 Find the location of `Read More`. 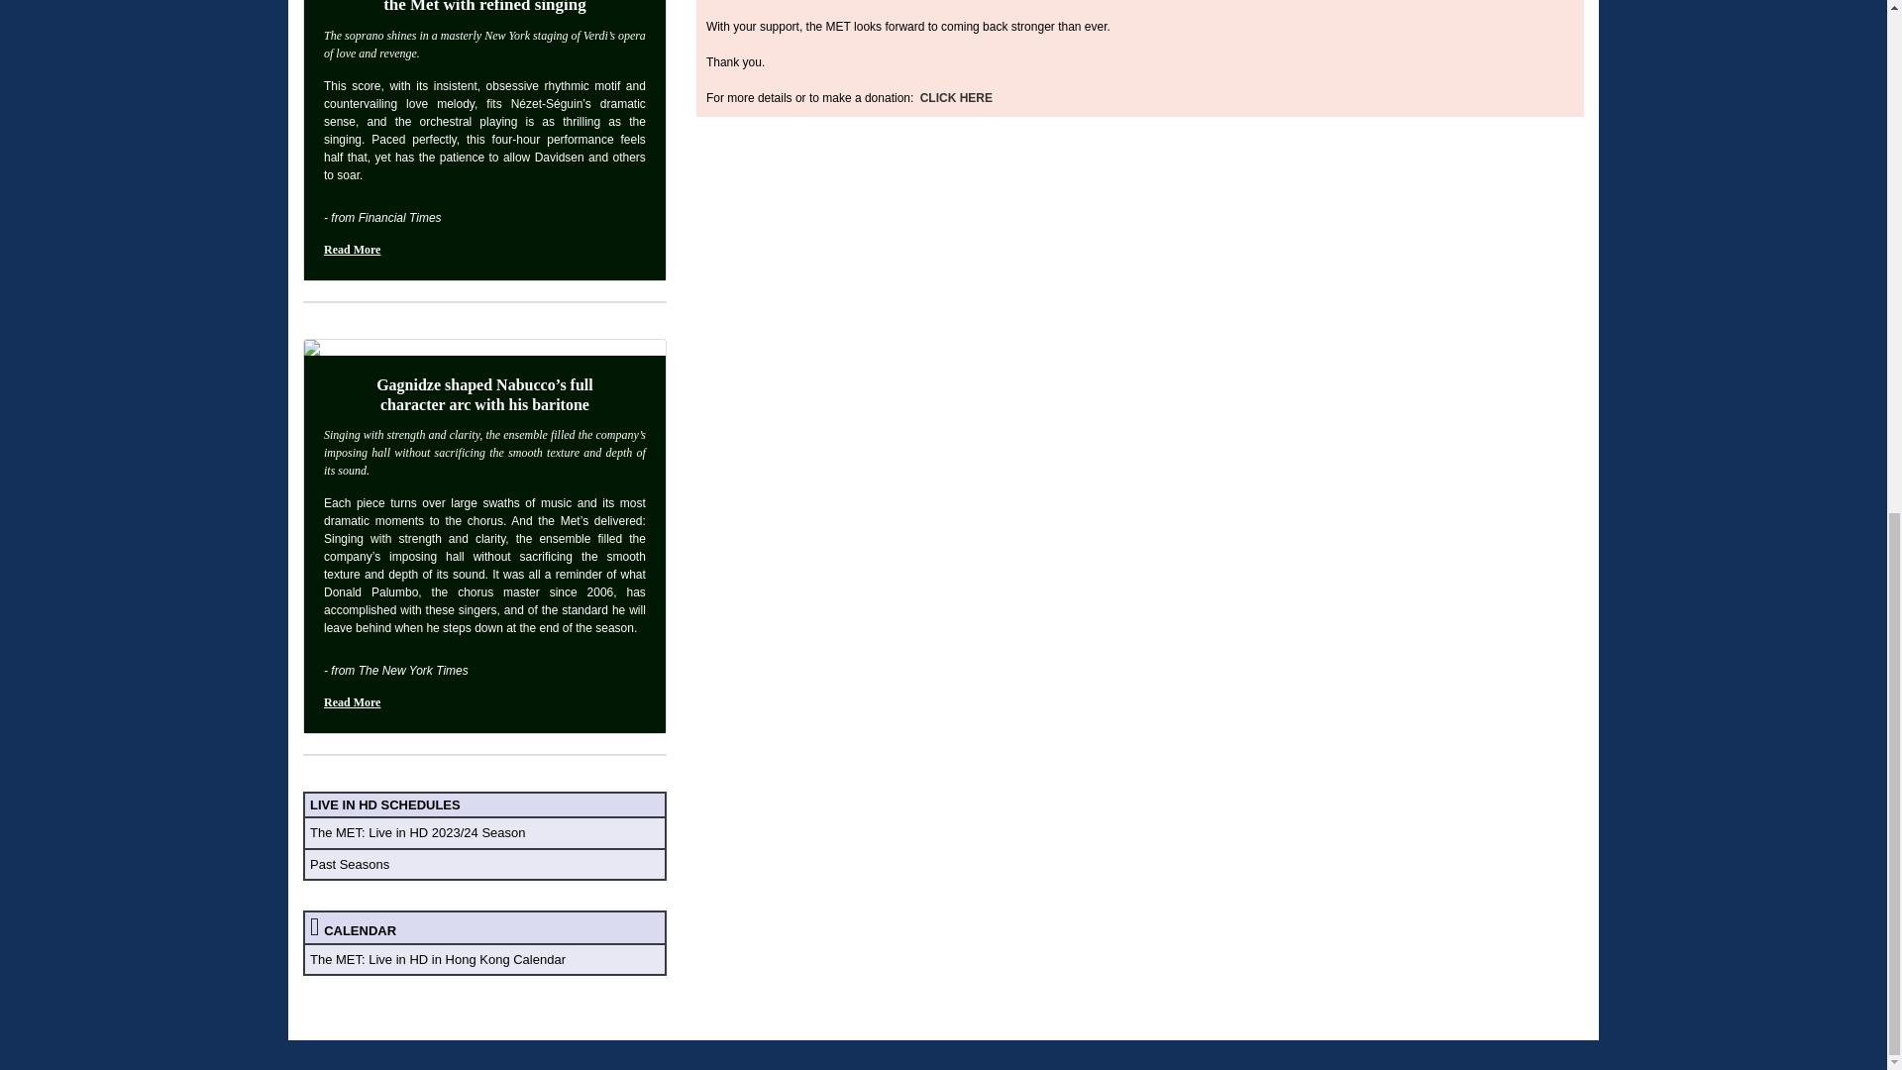

Read More is located at coordinates (352, 250).